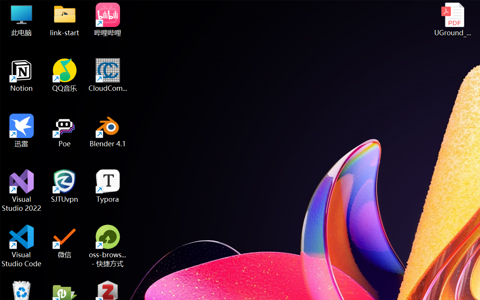 The height and width of the screenshot is (300, 480). I want to click on Typora, so click(108, 186).